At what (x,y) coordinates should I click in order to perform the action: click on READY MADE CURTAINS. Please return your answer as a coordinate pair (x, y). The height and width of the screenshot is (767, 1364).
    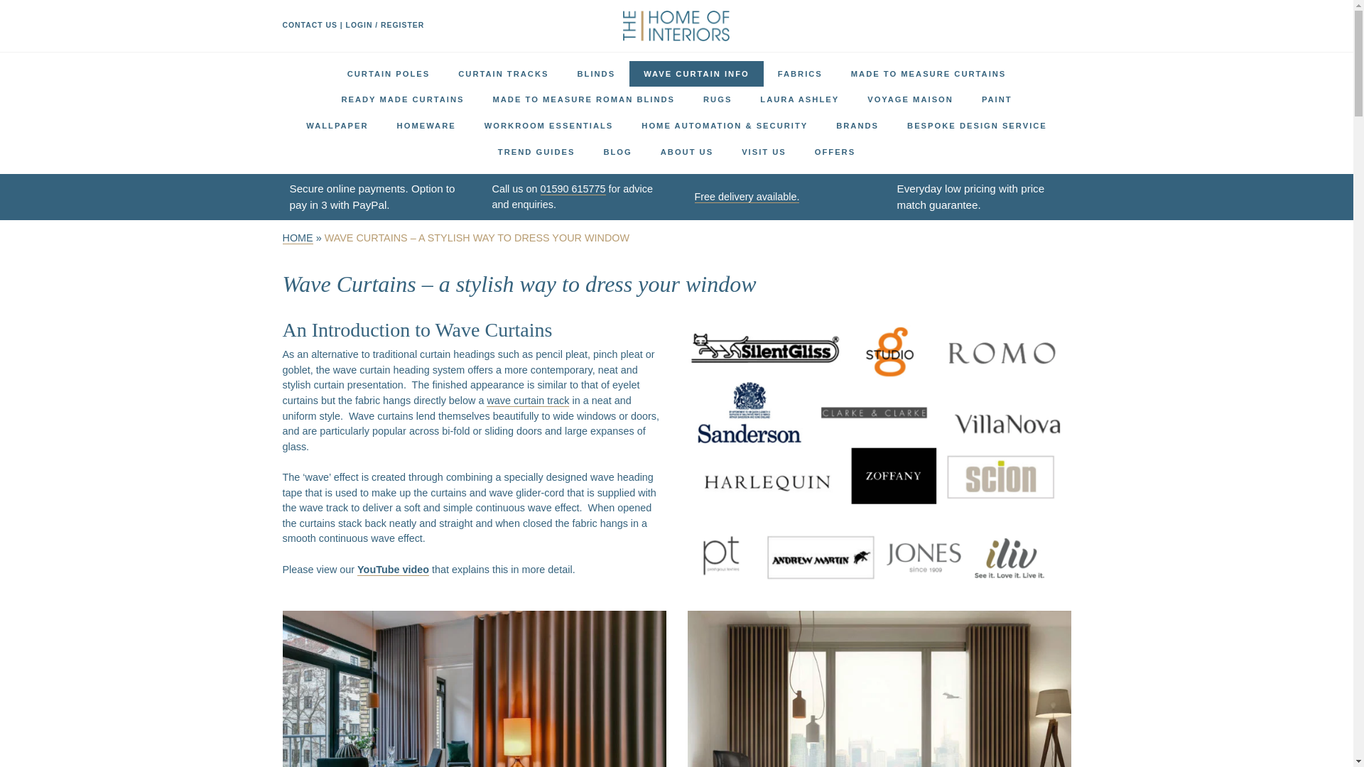
    Looking at the image, I should click on (402, 99).